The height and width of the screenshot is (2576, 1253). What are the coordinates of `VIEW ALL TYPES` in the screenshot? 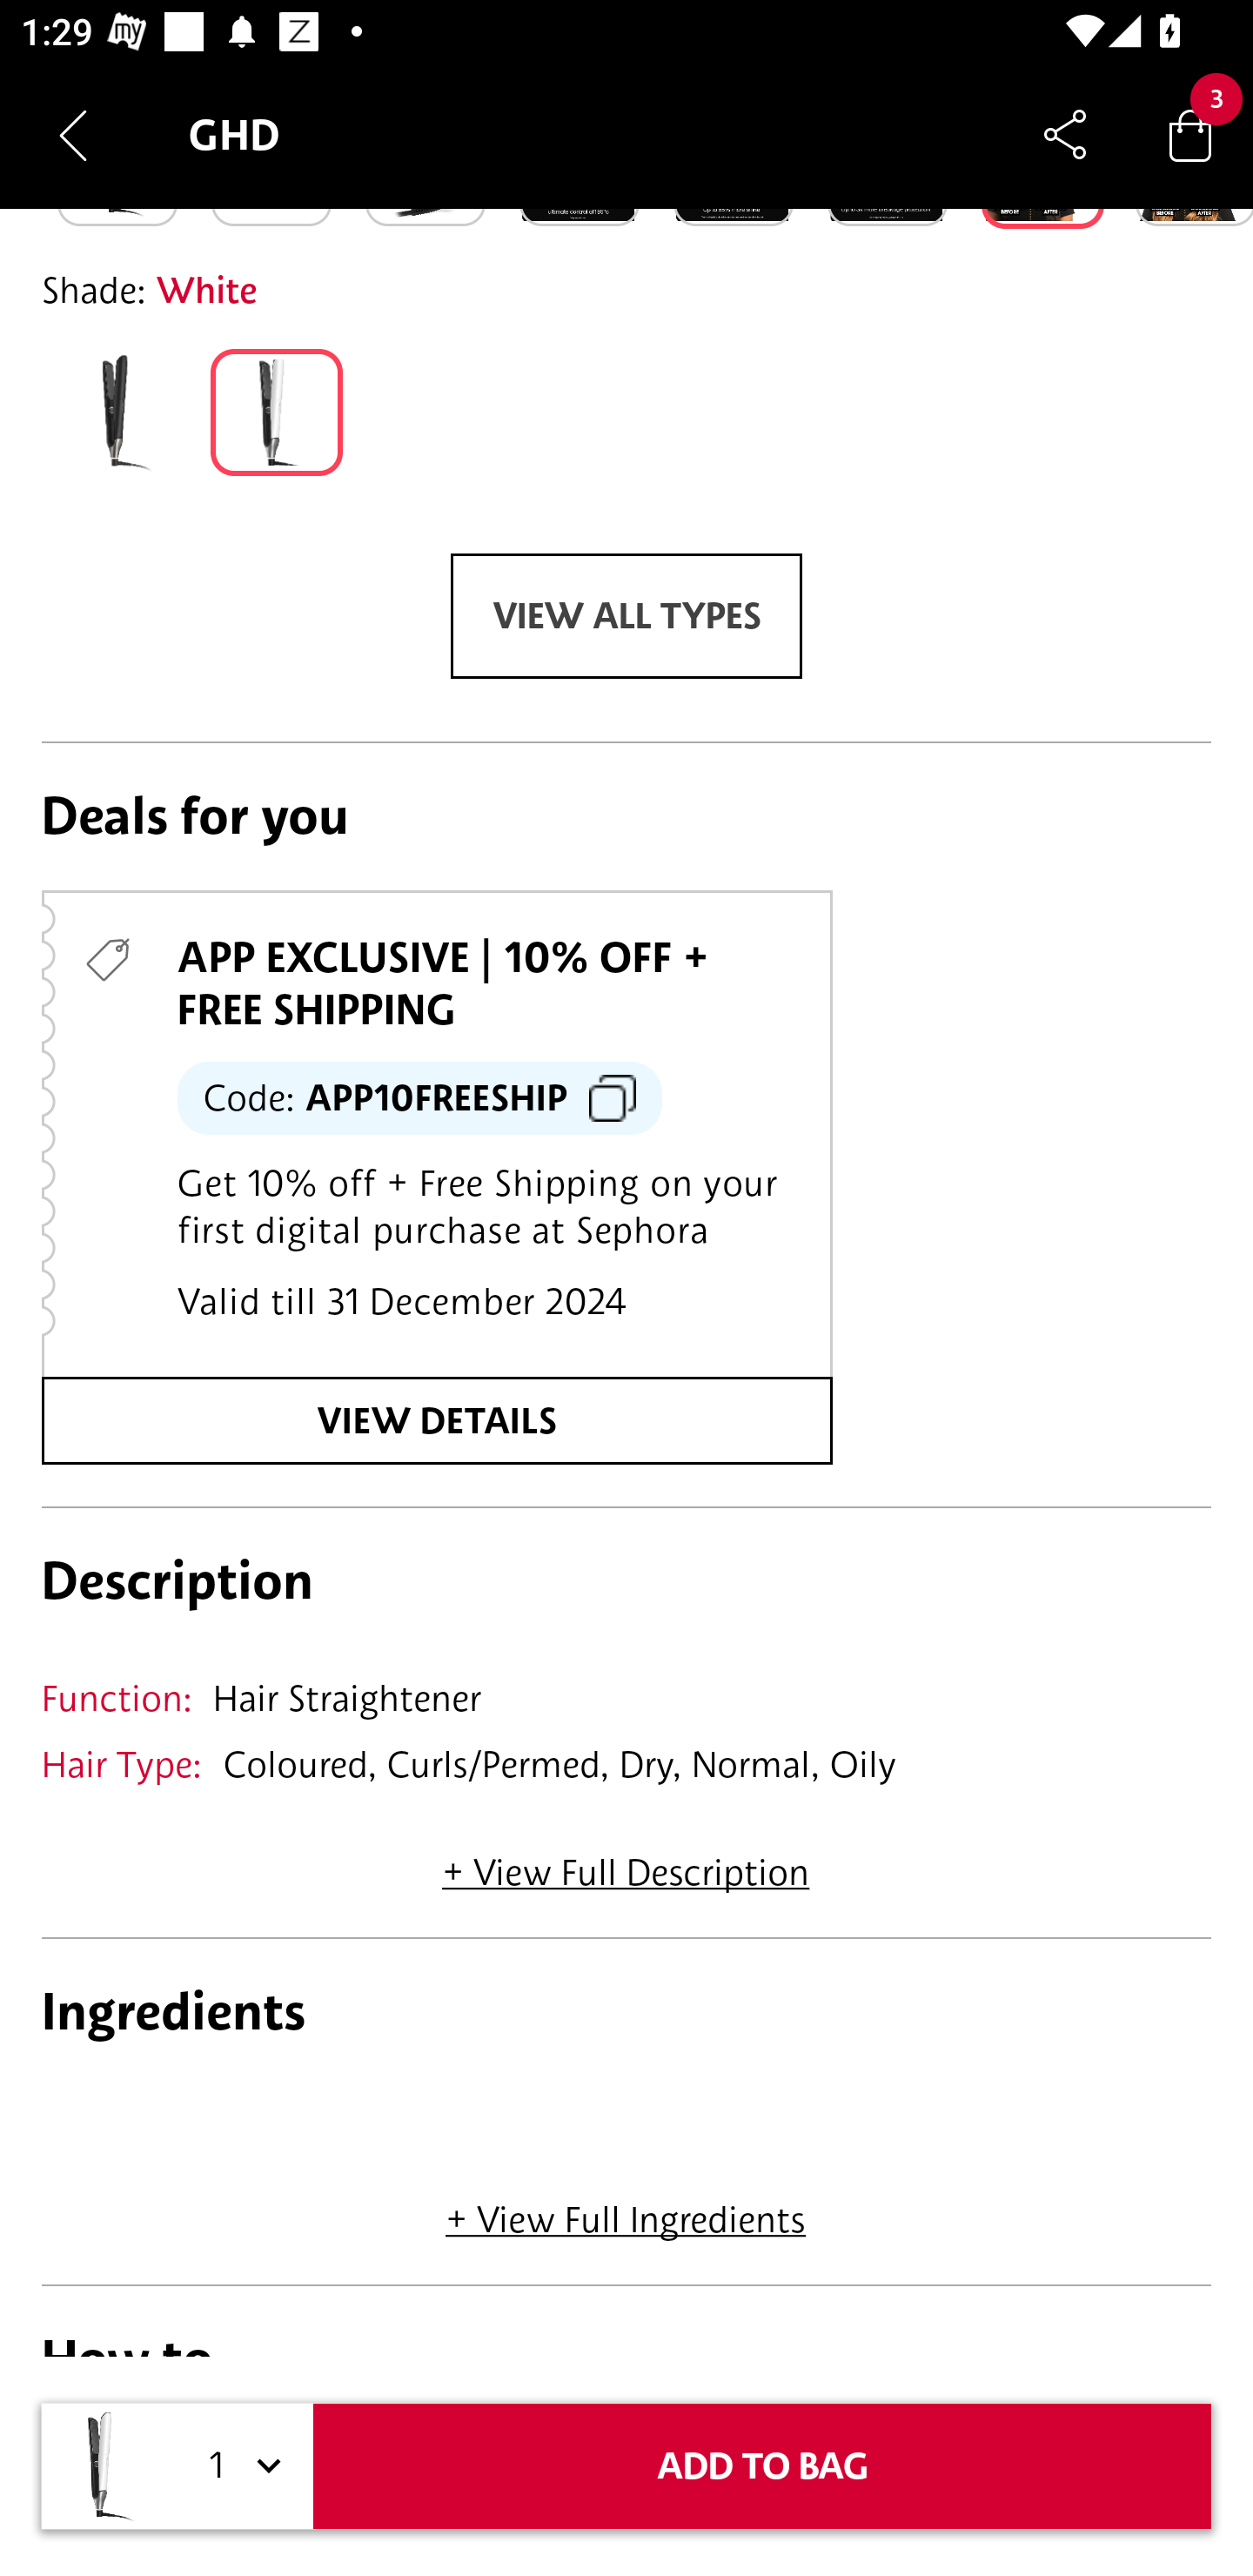 It's located at (626, 616).